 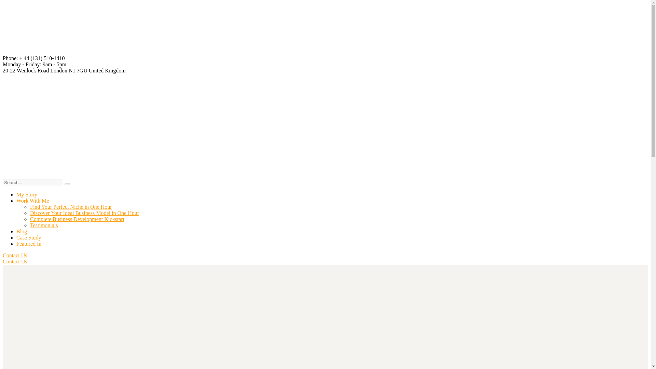 I want to click on Blog, so click(x=22, y=231).